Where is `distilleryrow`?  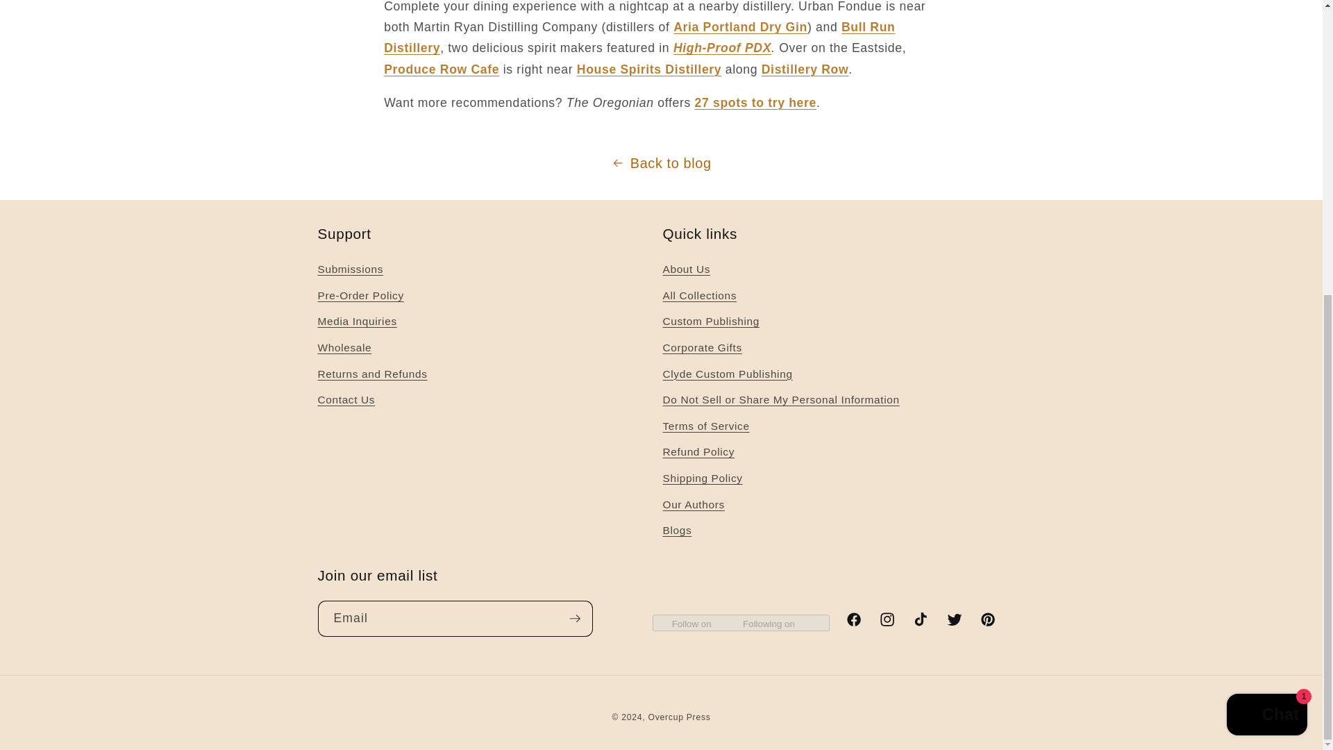 distilleryrow is located at coordinates (805, 69).